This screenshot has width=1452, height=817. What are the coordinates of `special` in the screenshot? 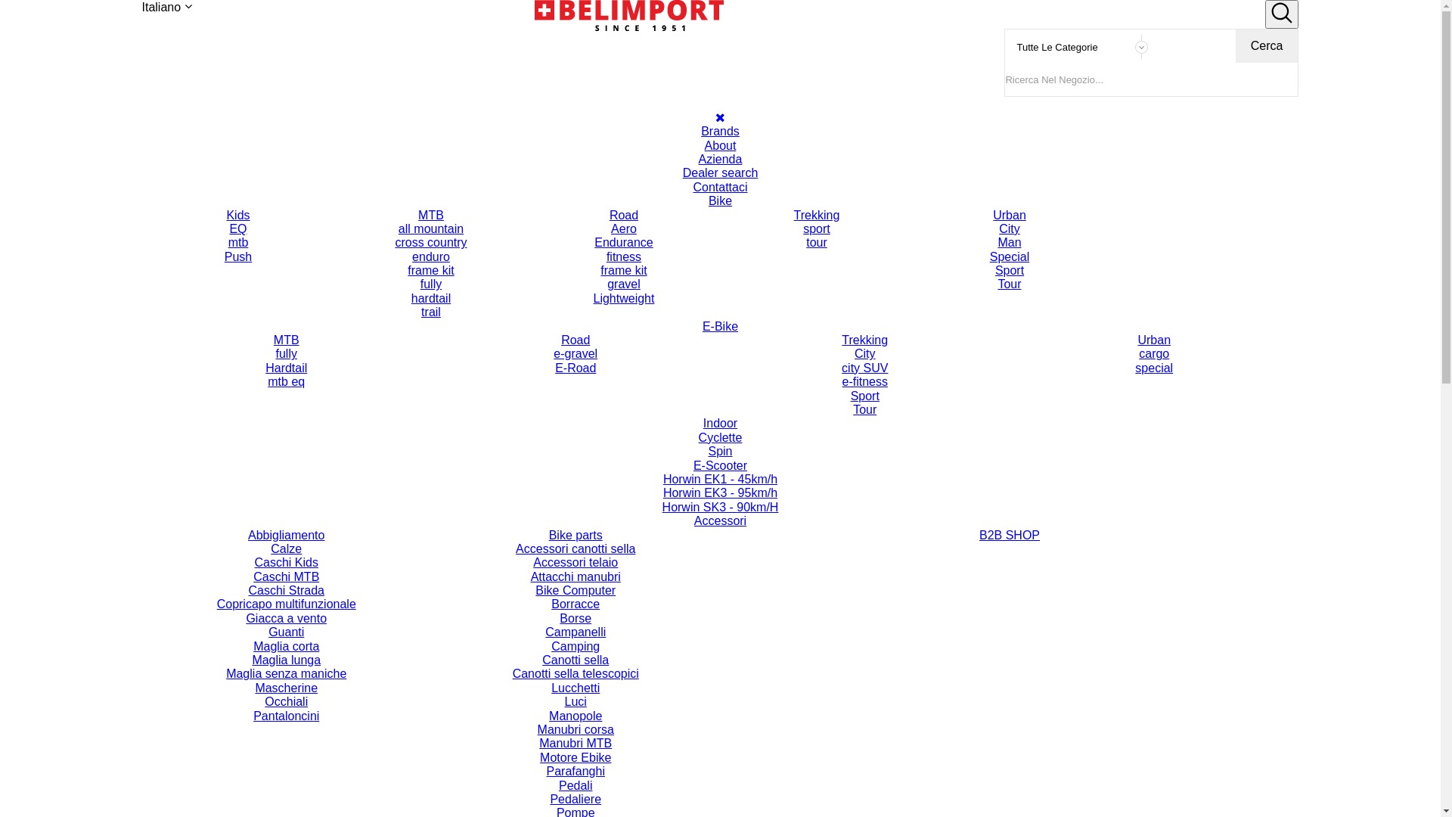 It's located at (1154, 368).